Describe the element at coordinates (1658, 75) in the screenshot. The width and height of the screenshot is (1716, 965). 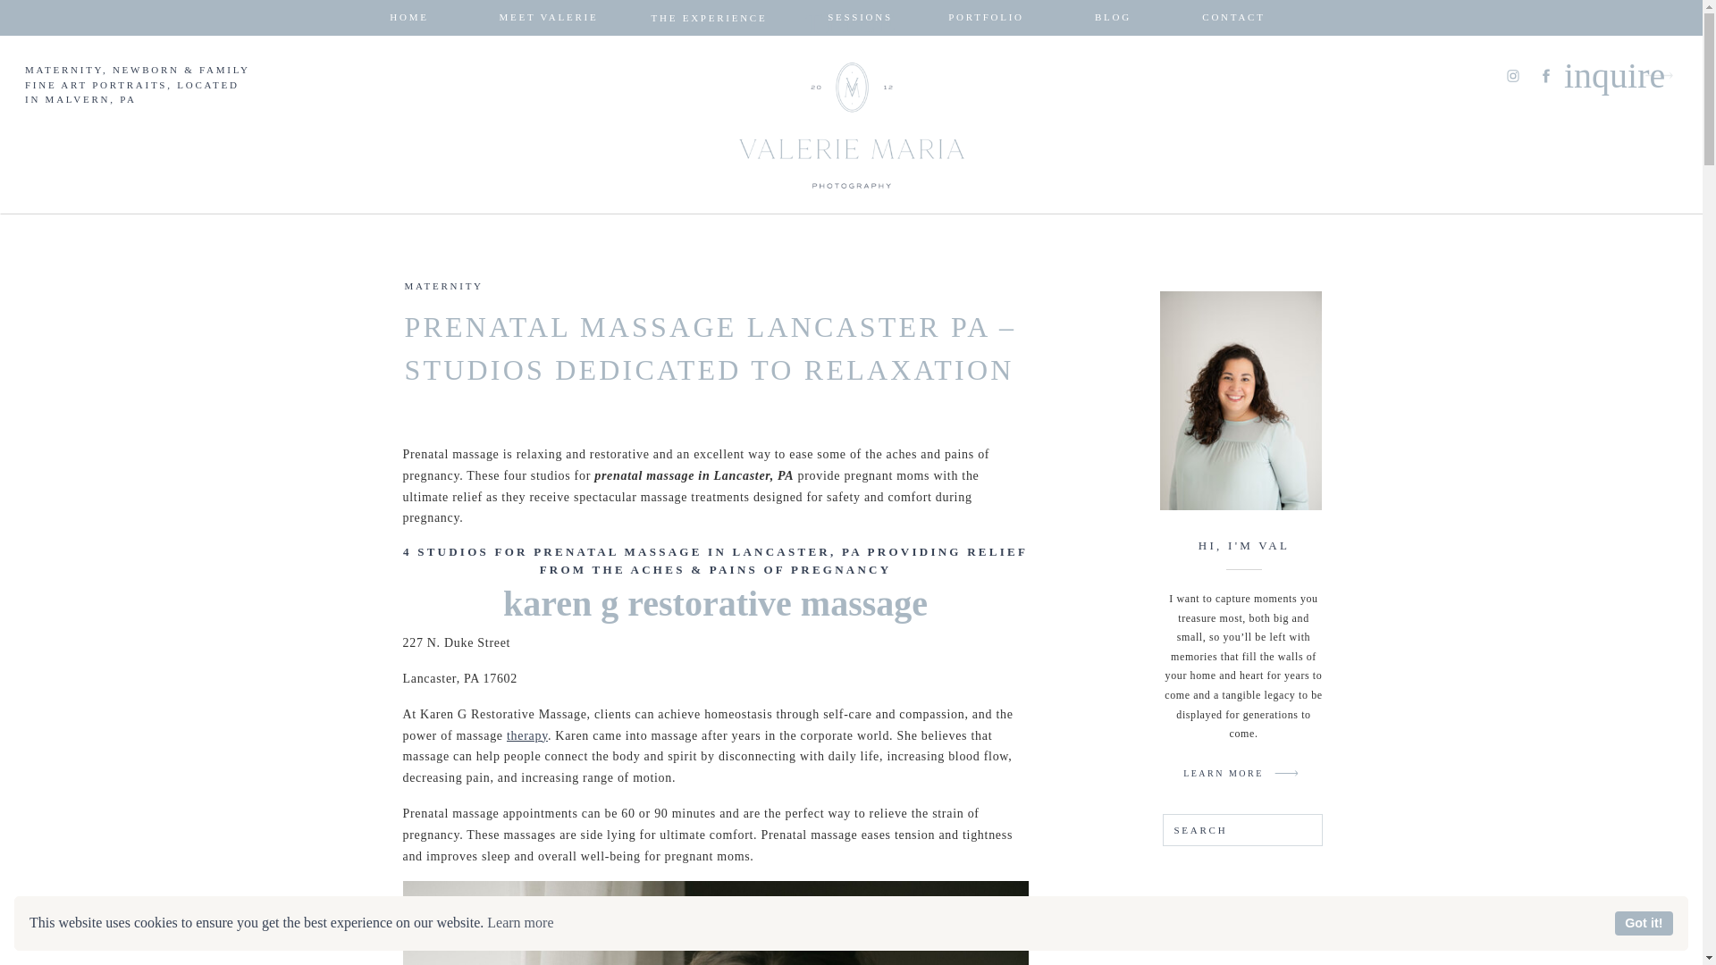
I see `arrow` at that location.